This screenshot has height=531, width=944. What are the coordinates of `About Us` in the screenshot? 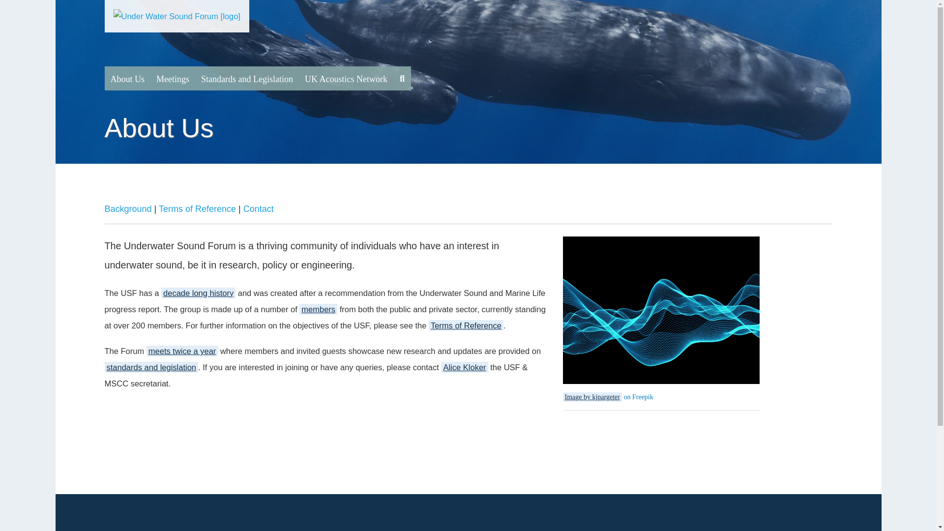 It's located at (127, 78).